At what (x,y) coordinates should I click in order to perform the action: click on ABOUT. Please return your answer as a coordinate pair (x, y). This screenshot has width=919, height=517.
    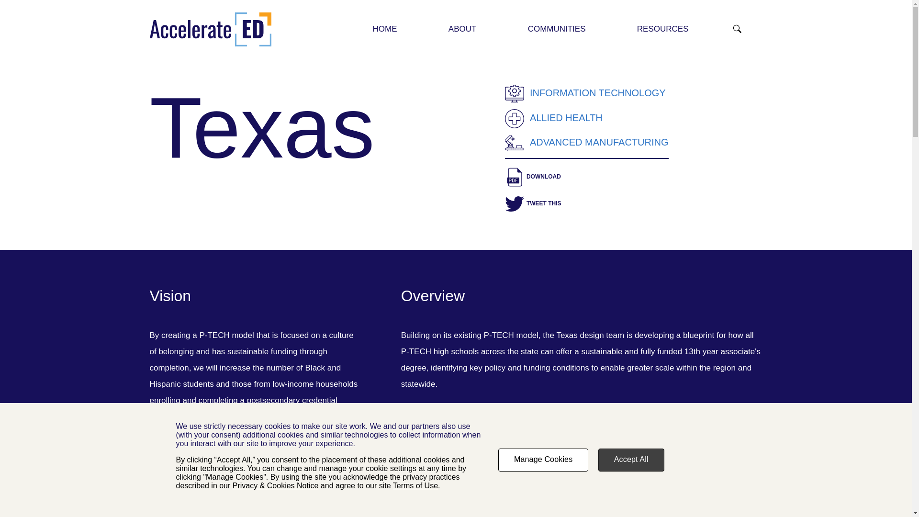
    Looking at the image, I should click on (462, 29).